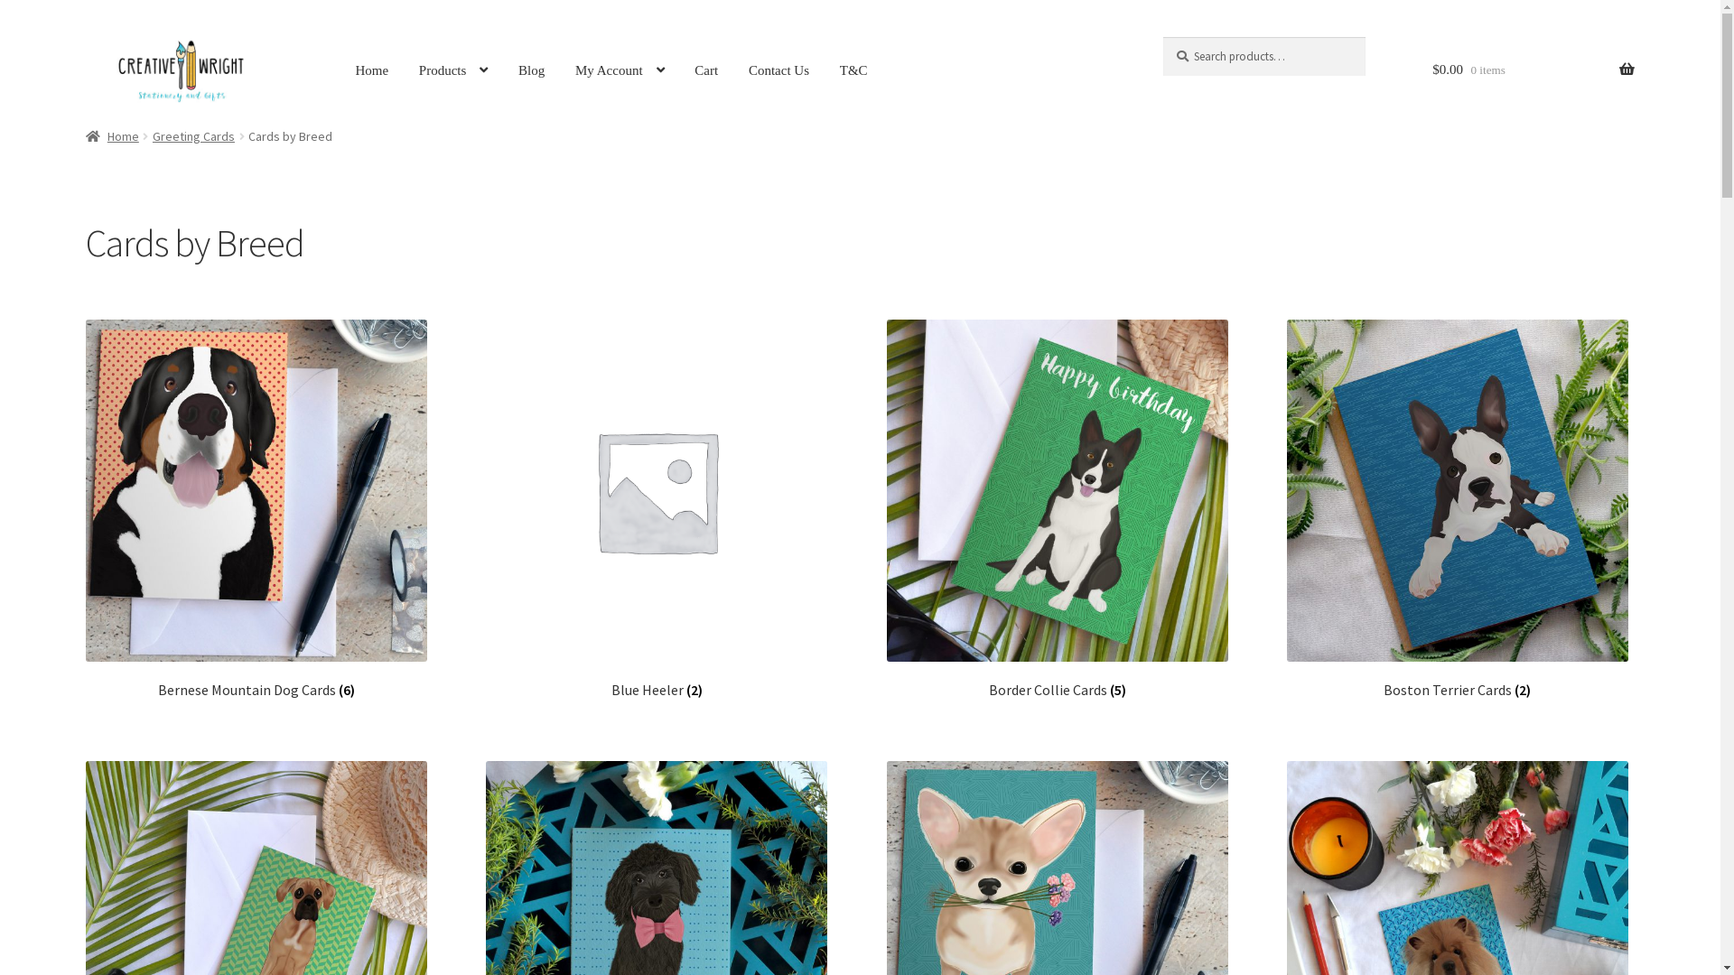 This screenshot has height=975, width=1734. Describe the element at coordinates (1534, 70) in the screenshot. I see `$0.00 0 items` at that location.